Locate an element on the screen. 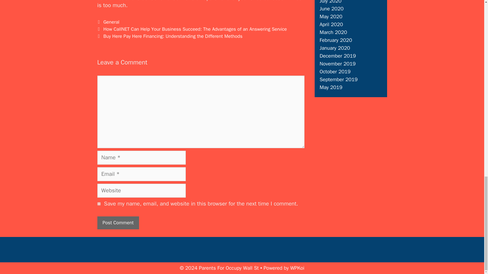 The image size is (488, 274). Previous is located at coordinates (192, 29).